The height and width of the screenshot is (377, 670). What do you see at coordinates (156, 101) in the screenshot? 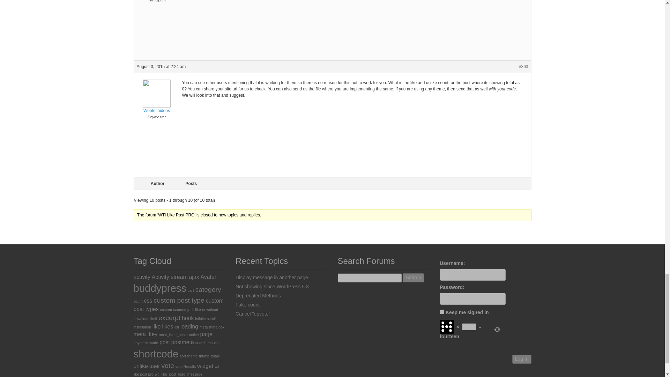
I see `View Webtechideas's profile` at bounding box center [156, 101].